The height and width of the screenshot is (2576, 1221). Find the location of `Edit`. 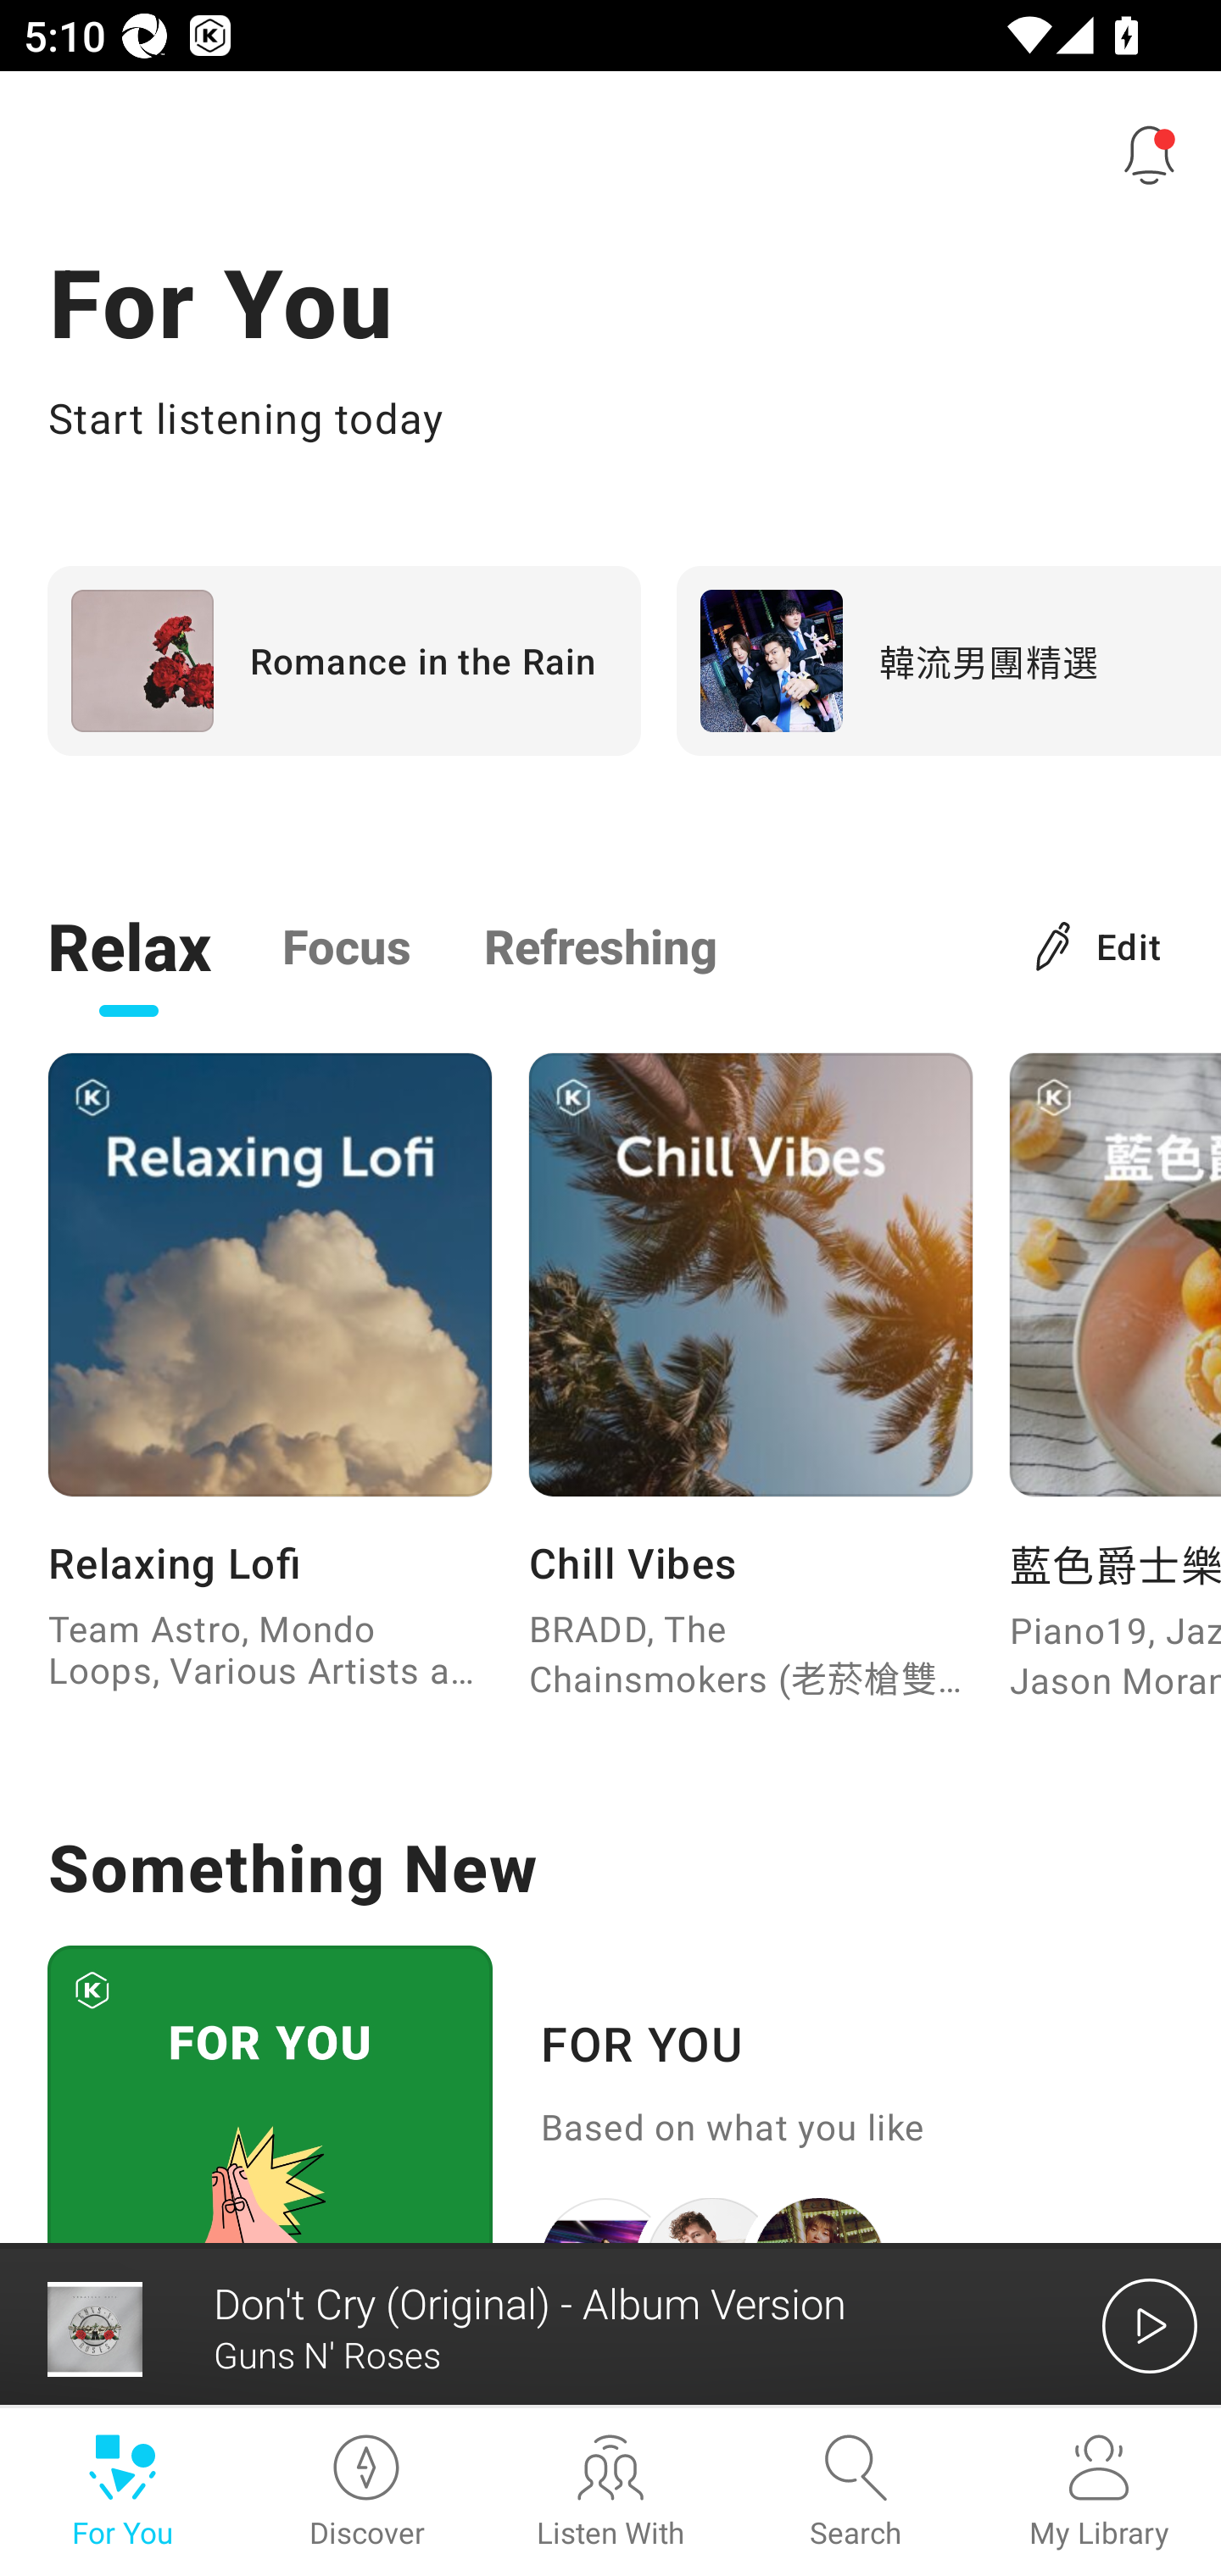

Edit is located at coordinates (1099, 945).